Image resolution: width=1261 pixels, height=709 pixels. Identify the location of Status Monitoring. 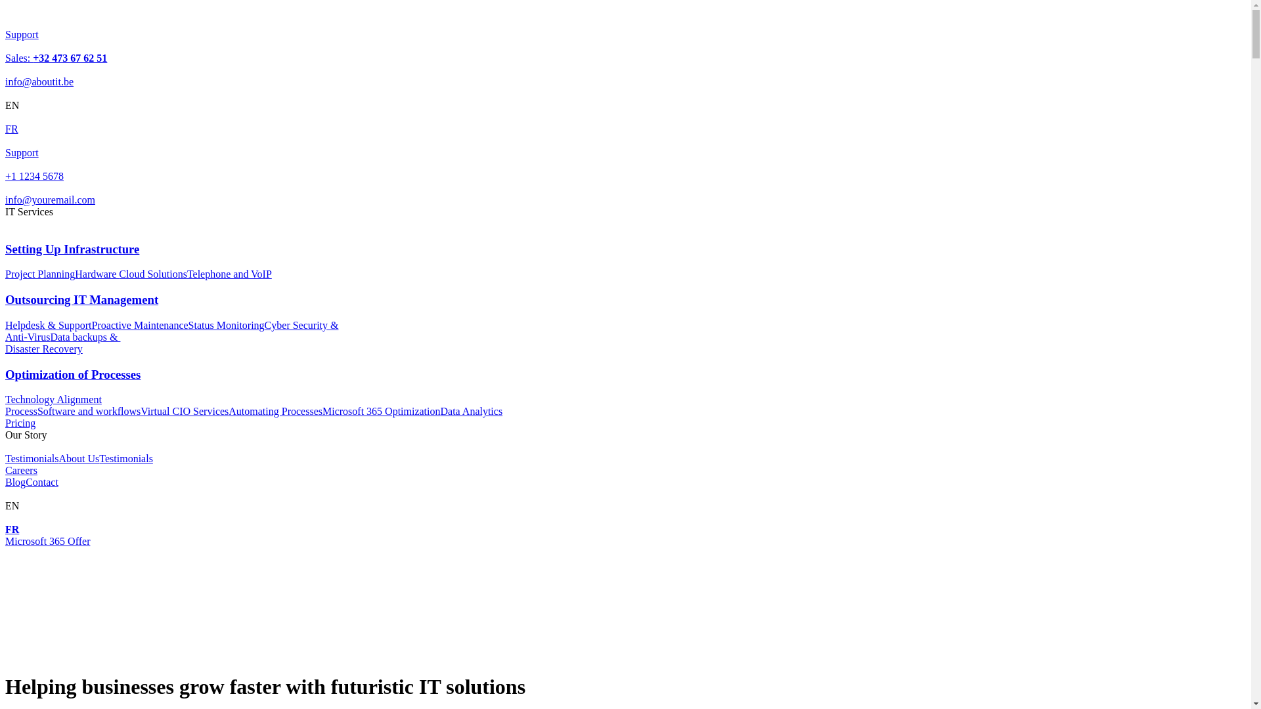
(227, 326).